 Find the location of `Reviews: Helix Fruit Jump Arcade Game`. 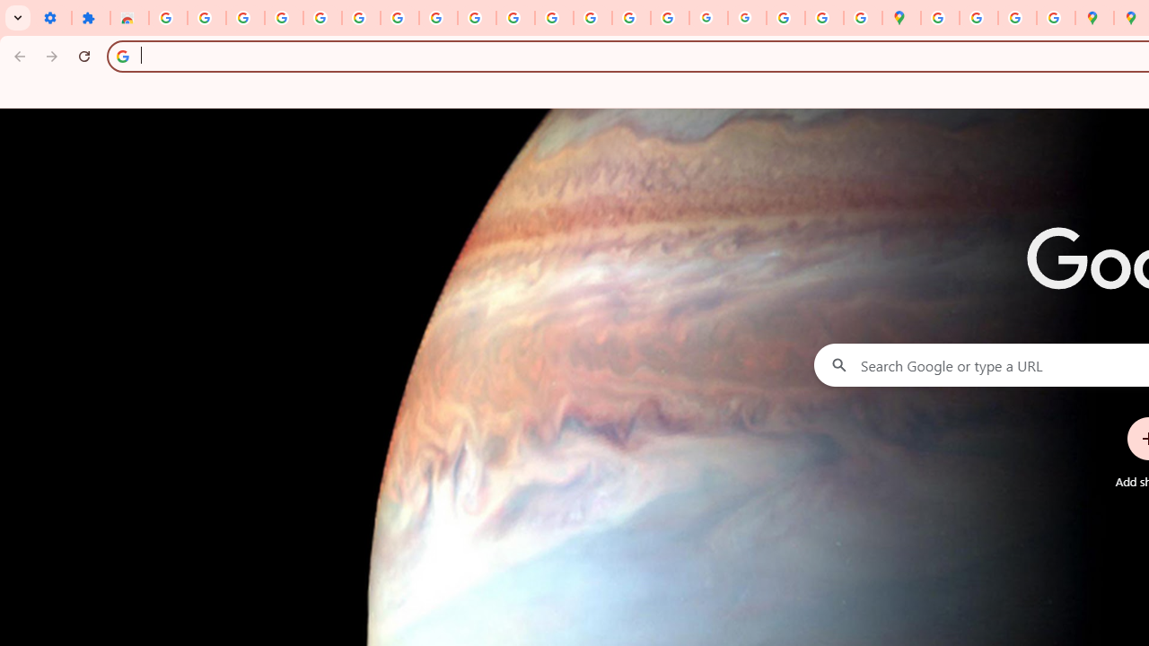

Reviews: Helix Fruit Jump Arcade Game is located at coordinates (129, 18).